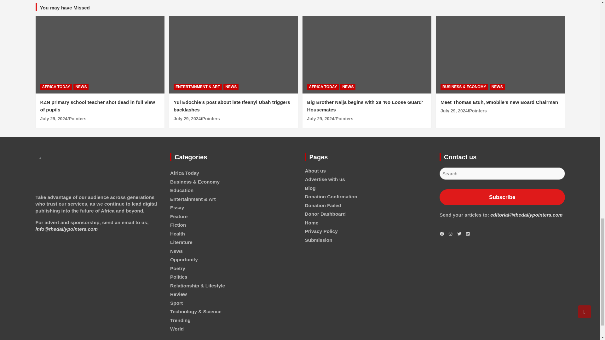 The width and height of the screenshot is (605, 340). What do you see at coordinates (54, 118) in the screenshot?
I see `KZN primary school teacher shot dead in full view of pupils` at bounding box center [54, 118].